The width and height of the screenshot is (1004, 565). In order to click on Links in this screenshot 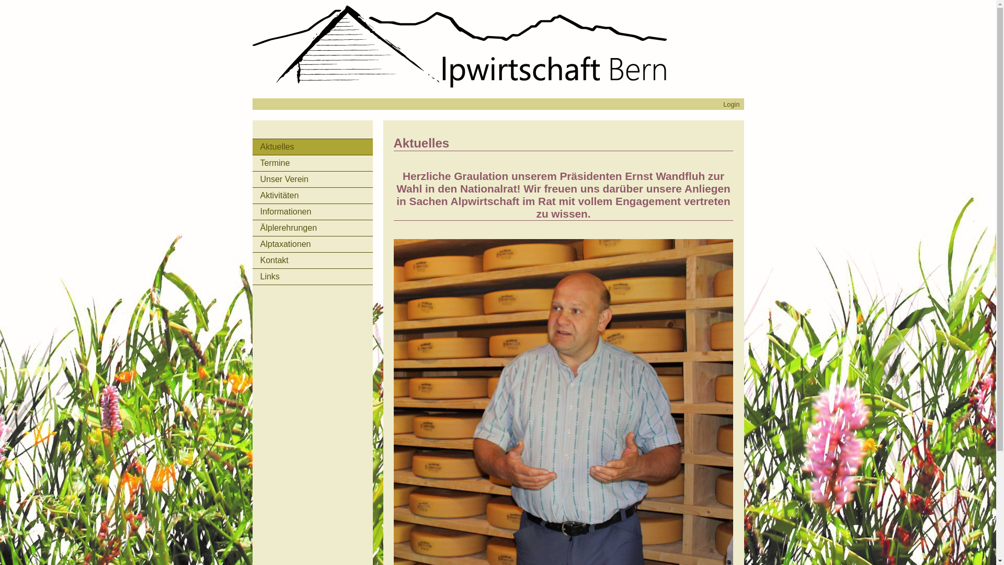, I will do `click(312, 277)`.